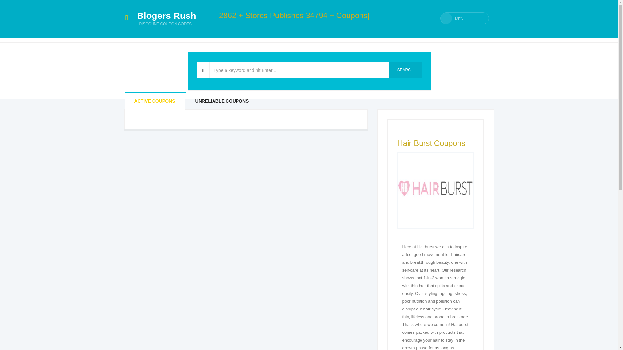  I want to click on SEARCH, so click(406, 70).